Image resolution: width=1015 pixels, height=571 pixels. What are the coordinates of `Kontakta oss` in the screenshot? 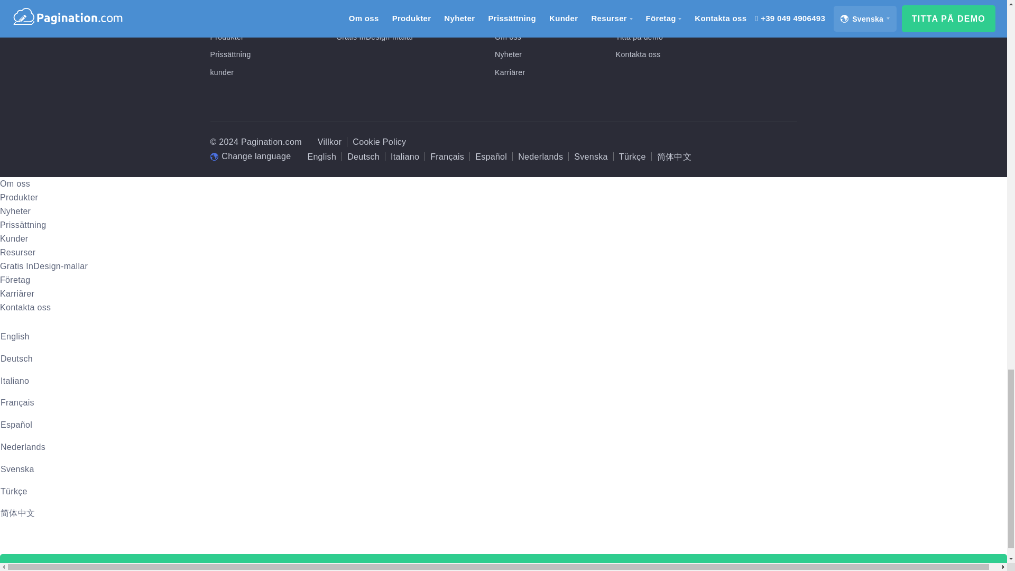 It's located at (638, 54).